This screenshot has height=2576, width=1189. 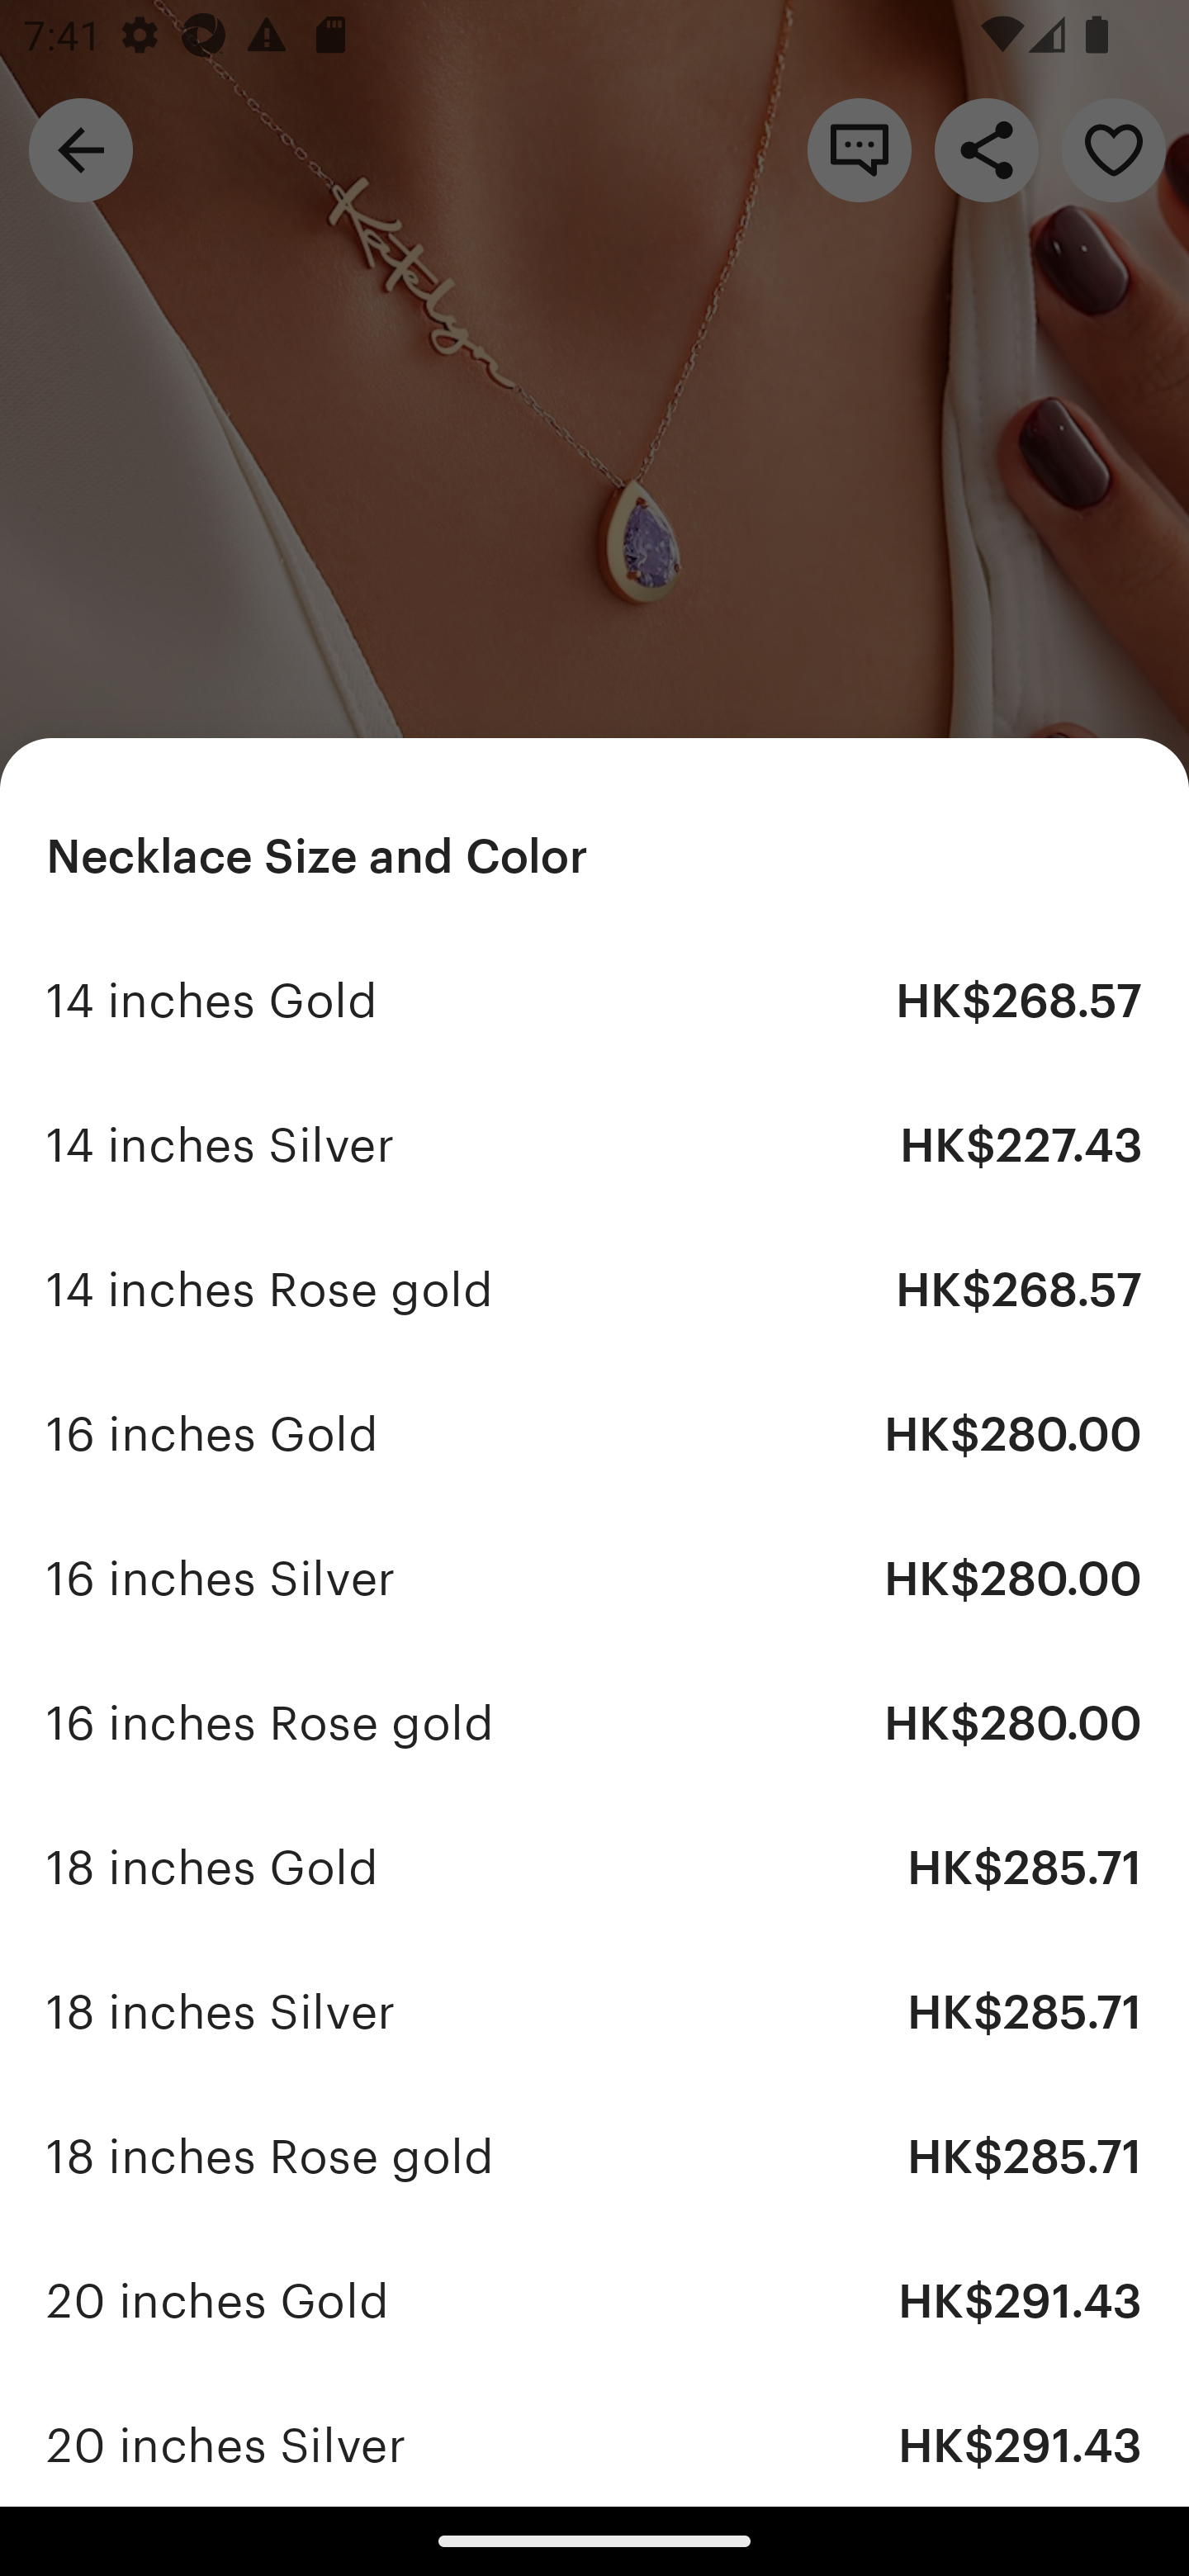 What do you see at coordinates (594, 2300) in the screenshot?
I see `20 inches Gold HK$291.43` at bounding box center [594, 2300].